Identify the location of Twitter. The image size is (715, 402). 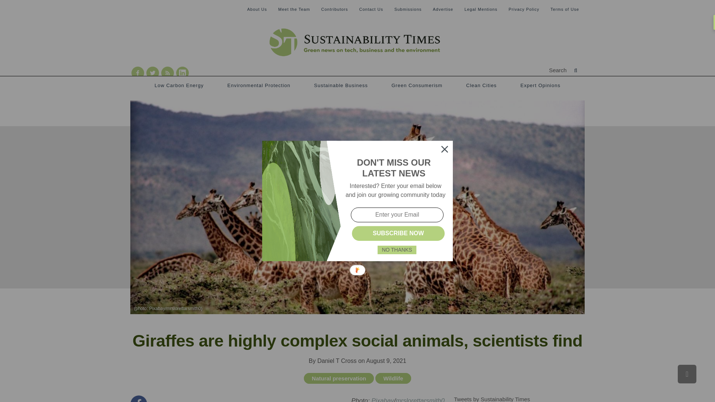
(153, 73).